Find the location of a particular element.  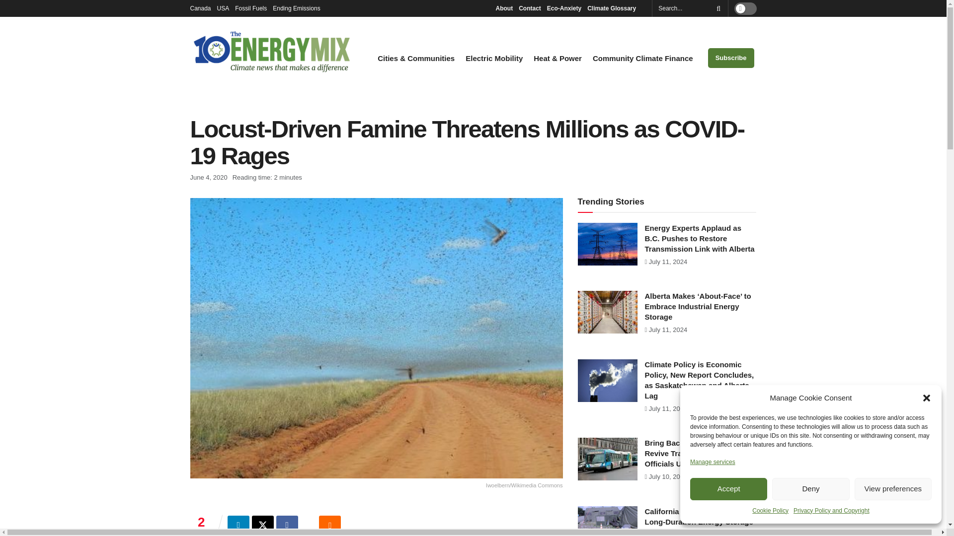

Eco-Anxiety is located at coordinates (563, 8).